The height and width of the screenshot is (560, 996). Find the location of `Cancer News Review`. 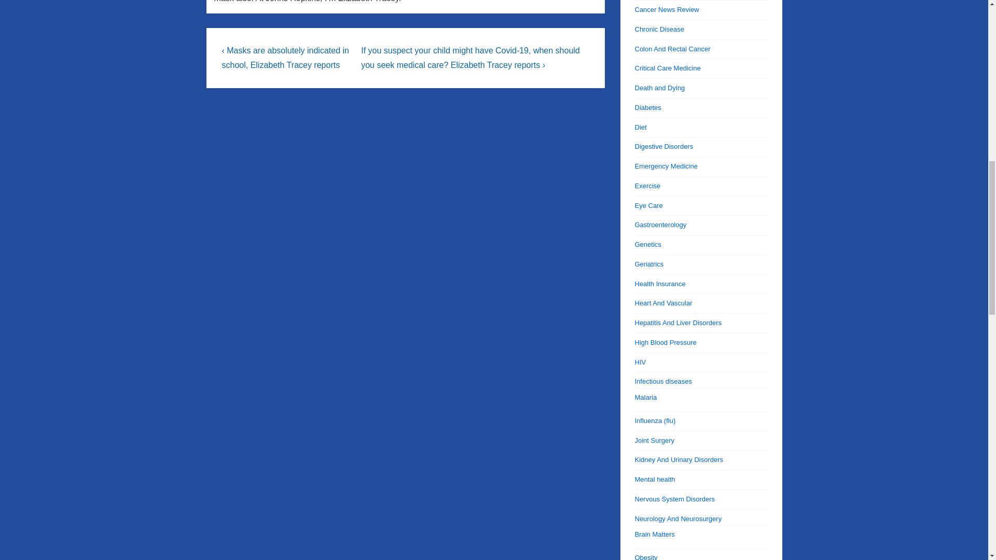

Cancer News Review is located at coordinates (667, 9).